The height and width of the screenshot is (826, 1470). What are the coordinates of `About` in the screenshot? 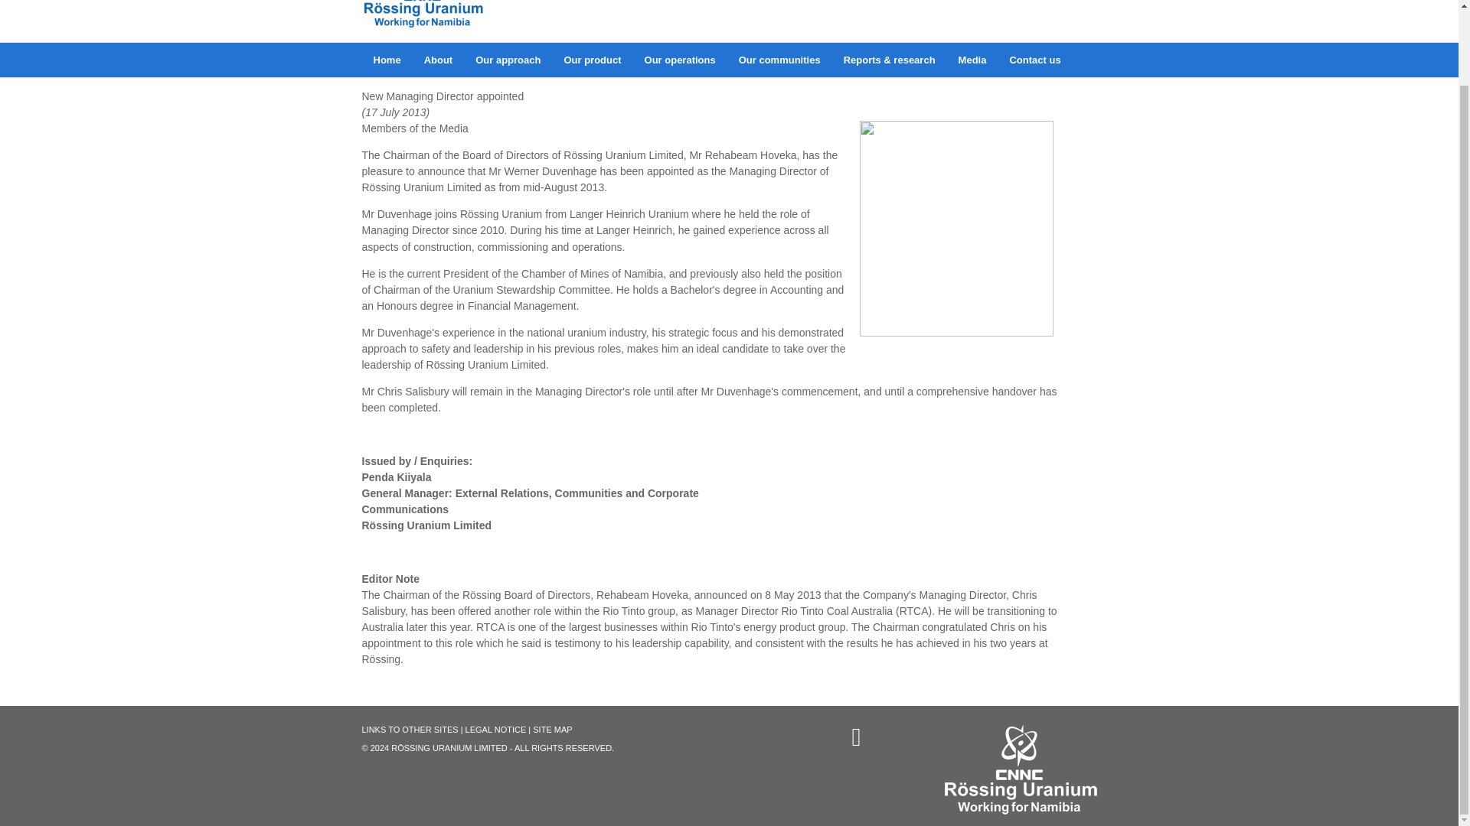 It's located at (438, 60).